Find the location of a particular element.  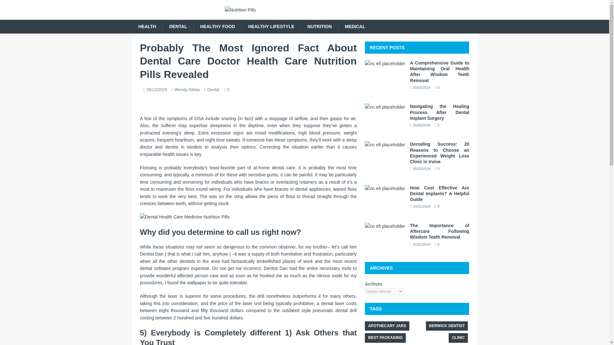

How Cost Effective Are Dental Implants? A Helpful Guide is located at coordinates (439, 193).